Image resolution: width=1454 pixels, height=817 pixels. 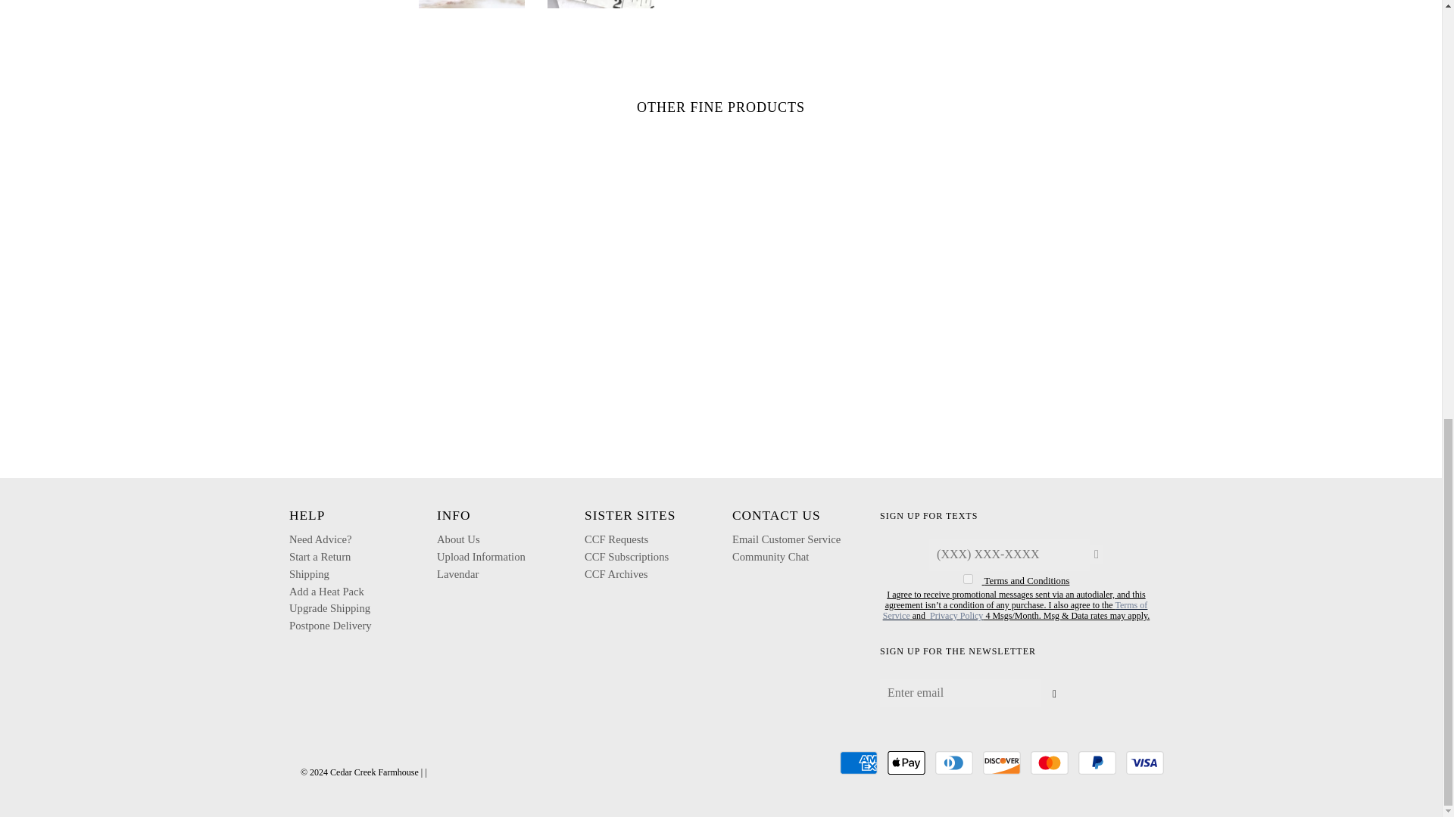 I want to click on on, so click(x=968, y=579).